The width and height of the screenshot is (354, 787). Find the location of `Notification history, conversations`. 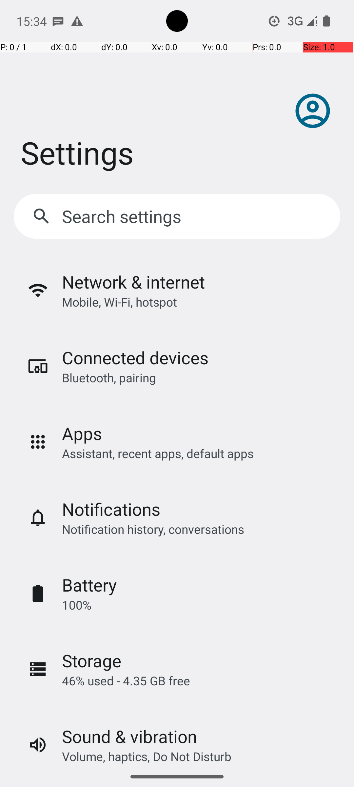

Notification history, conversations is located at coordinates (153, 529).